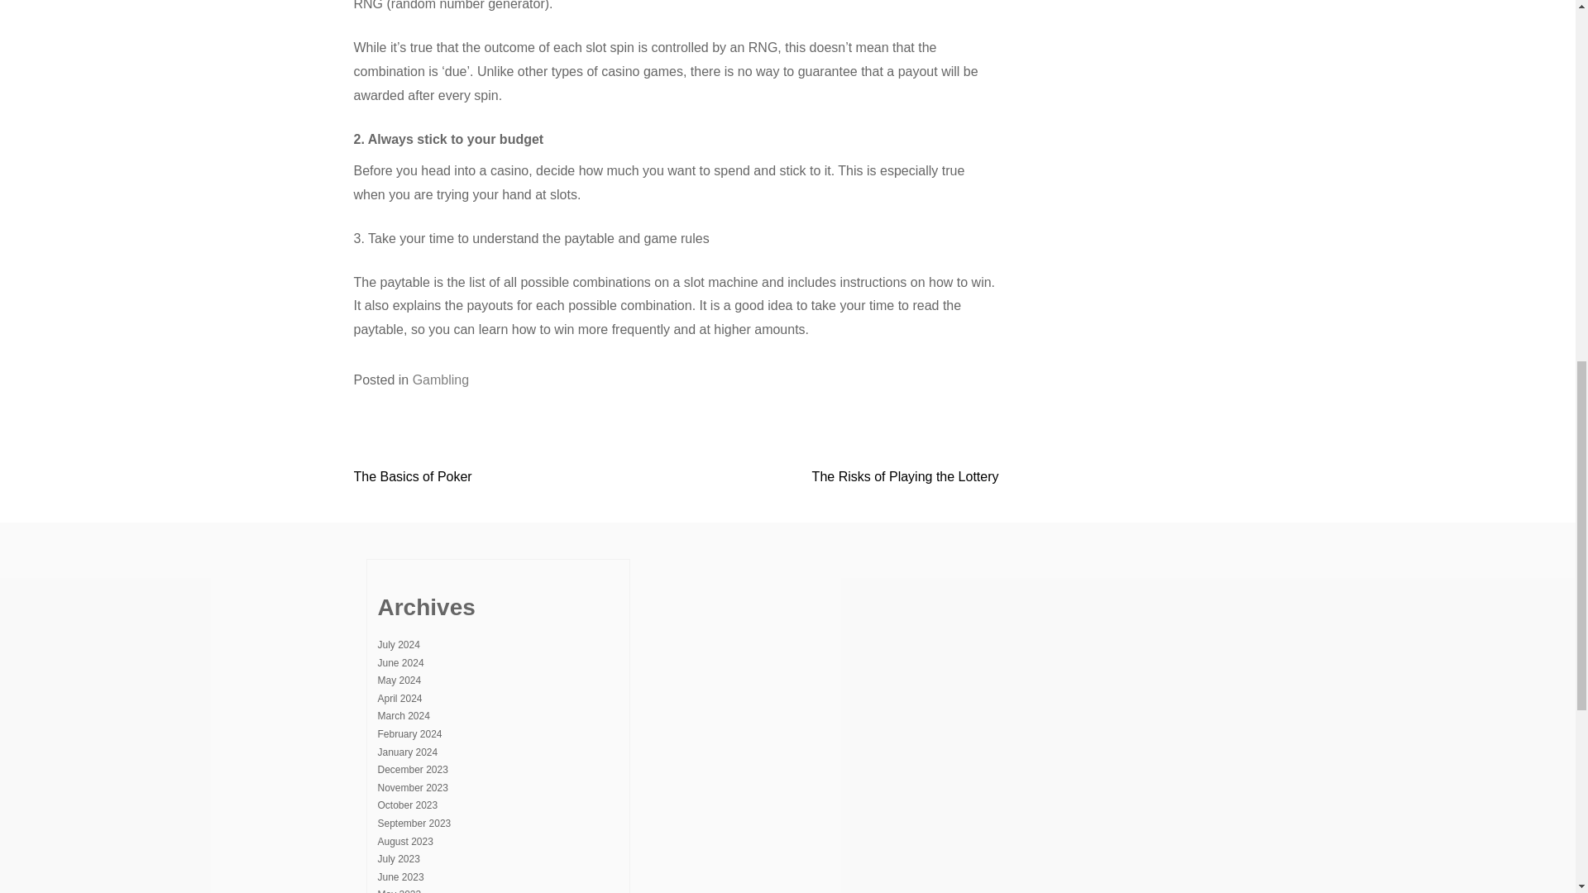  What do you see at coordinates (403, 715) in the screenshot?
I see `March 2024` at bounding box center [403, 715].